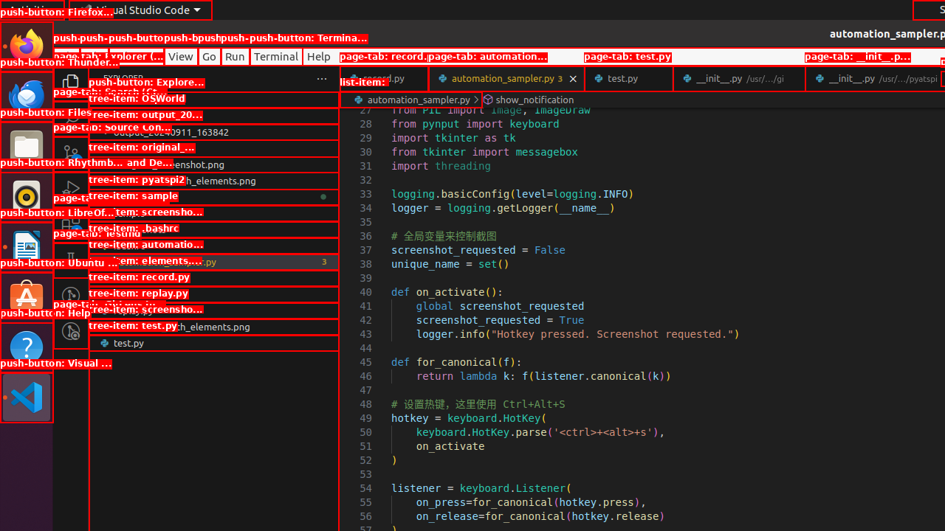 The image size is (945, 531). Describe the element at coordinates (71, 118) in the screenshot. I see `Search (Ctrl+Shift+F)` at that location.